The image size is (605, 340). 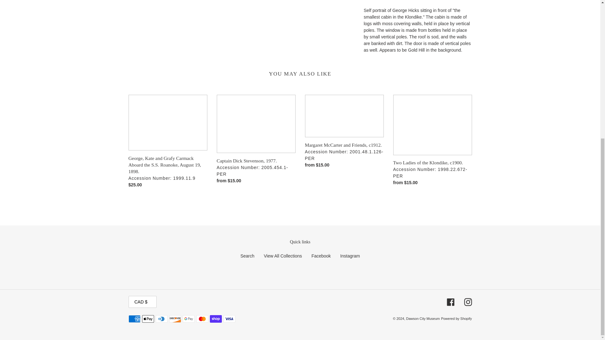 What do you see at coordinates (321, 256) in the screenshot?
I see `Facebook` at bounding box center [321, 256].